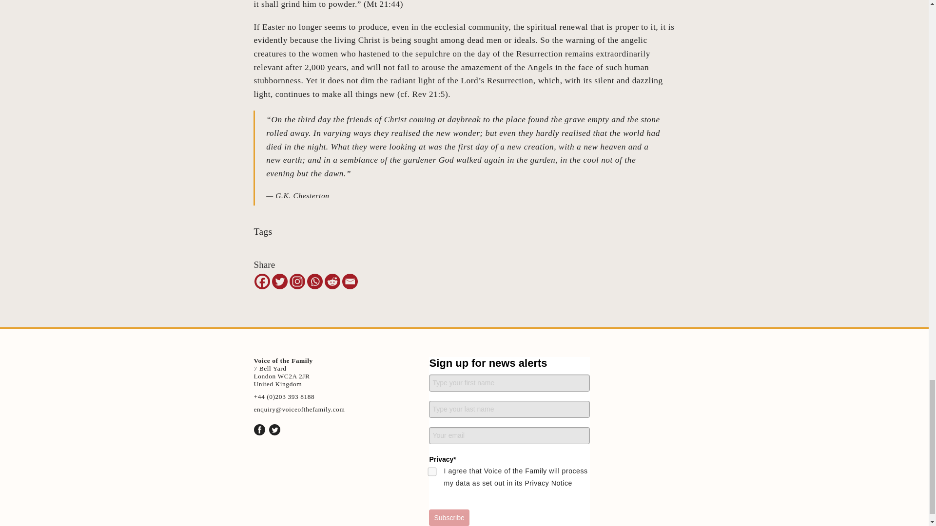 This screenshot has height=526, width=936. What do you see at coordinates (262, 282) in the screenshot?
I see `Facebook` at bounding box center [262, 282].